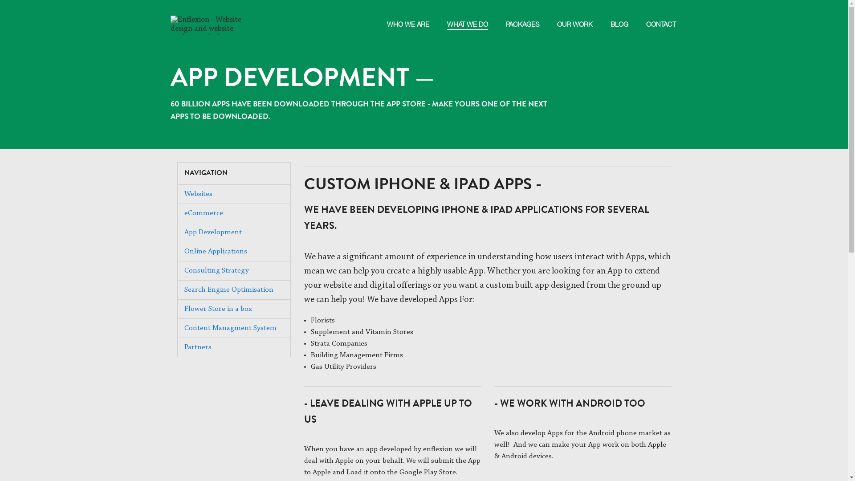  I want to click on WHO WE ARE, so click(408, 14).